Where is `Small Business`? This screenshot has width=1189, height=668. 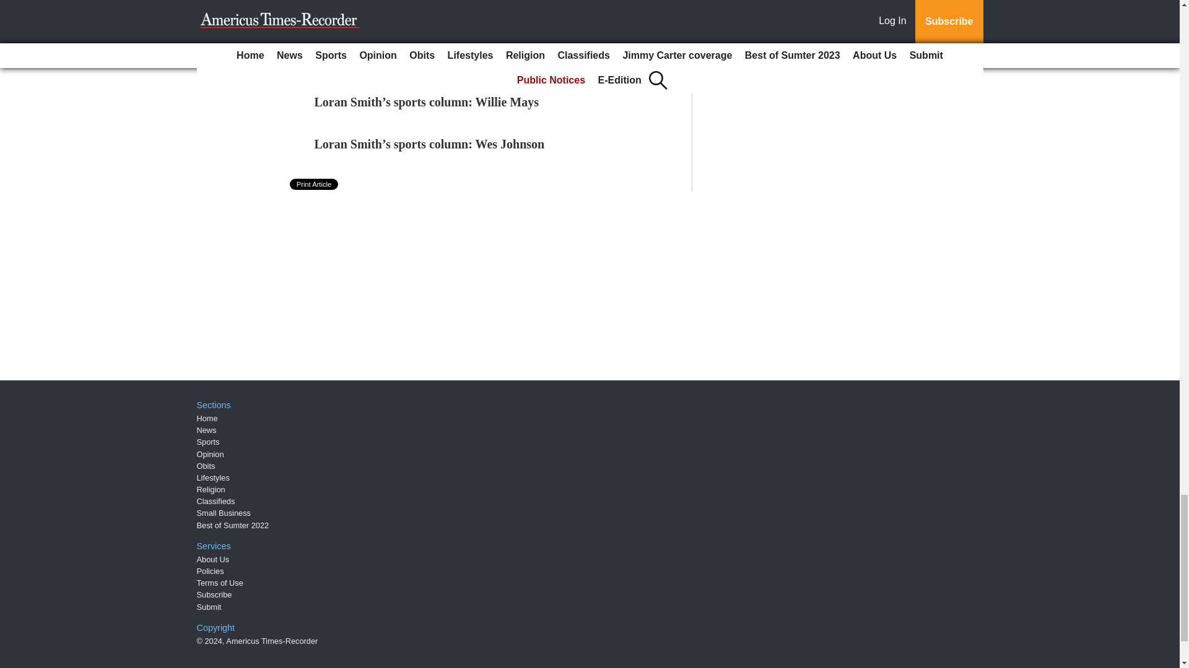 Small Business is located at coordinates (224, 513).